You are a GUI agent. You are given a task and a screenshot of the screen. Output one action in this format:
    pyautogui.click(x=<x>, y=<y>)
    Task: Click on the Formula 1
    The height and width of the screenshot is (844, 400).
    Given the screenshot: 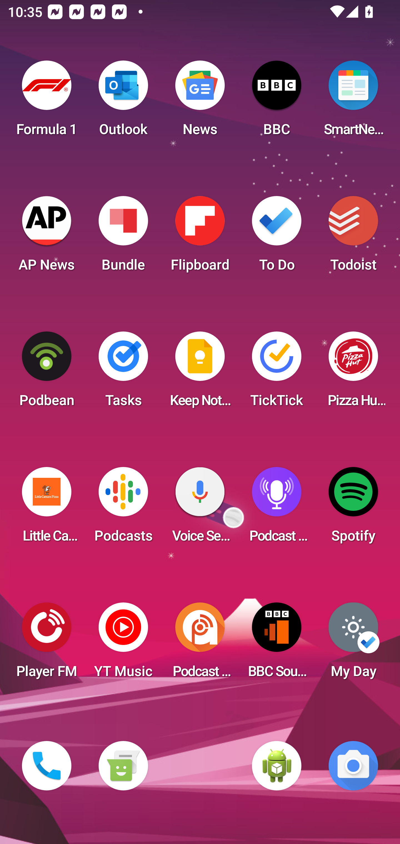 What is the action you would take?
    pyautogui.click(x=47, y=102)
    